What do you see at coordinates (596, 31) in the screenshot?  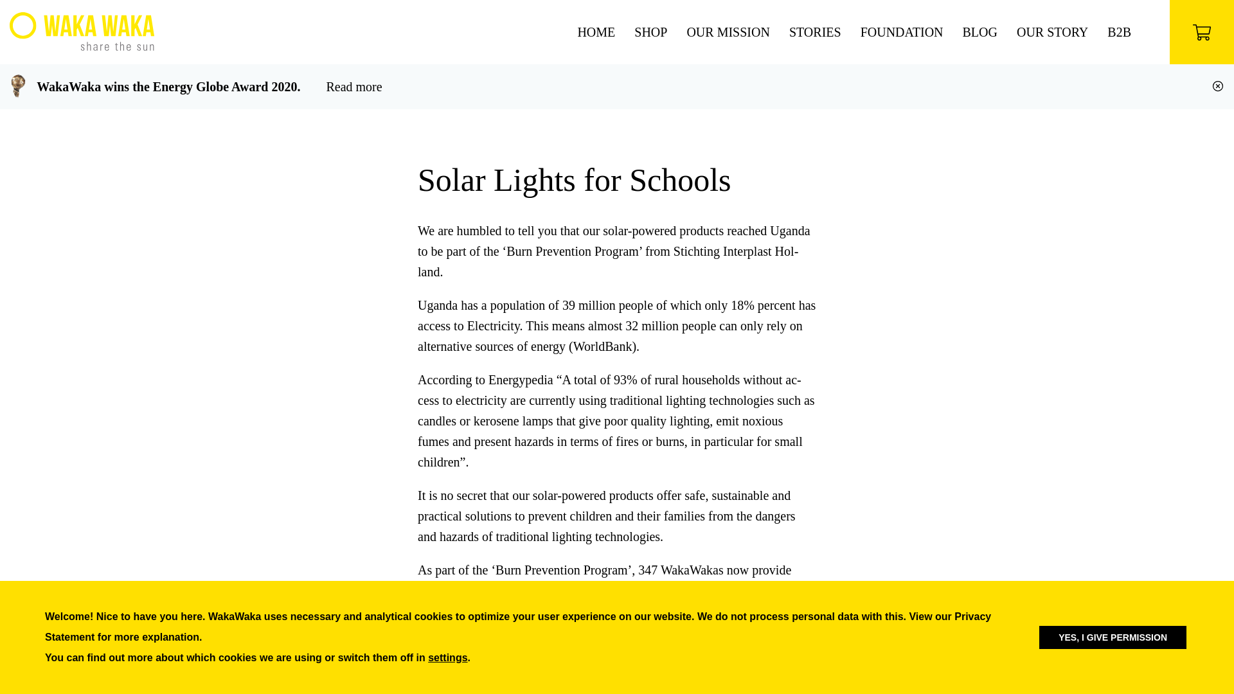 I see `HOME` at bounding box center [596, 31].